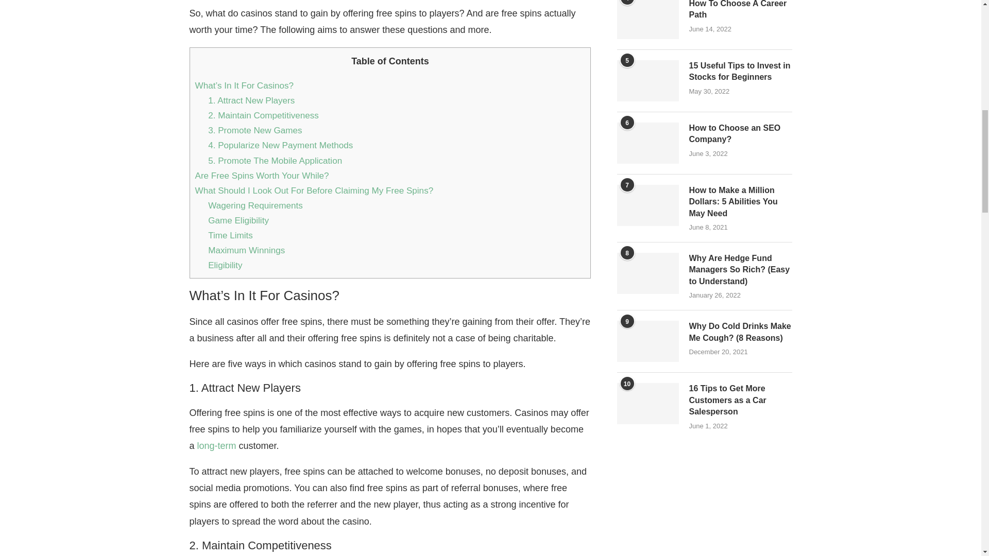  I want to click on 3. Promote New Games, so click(254, 131).